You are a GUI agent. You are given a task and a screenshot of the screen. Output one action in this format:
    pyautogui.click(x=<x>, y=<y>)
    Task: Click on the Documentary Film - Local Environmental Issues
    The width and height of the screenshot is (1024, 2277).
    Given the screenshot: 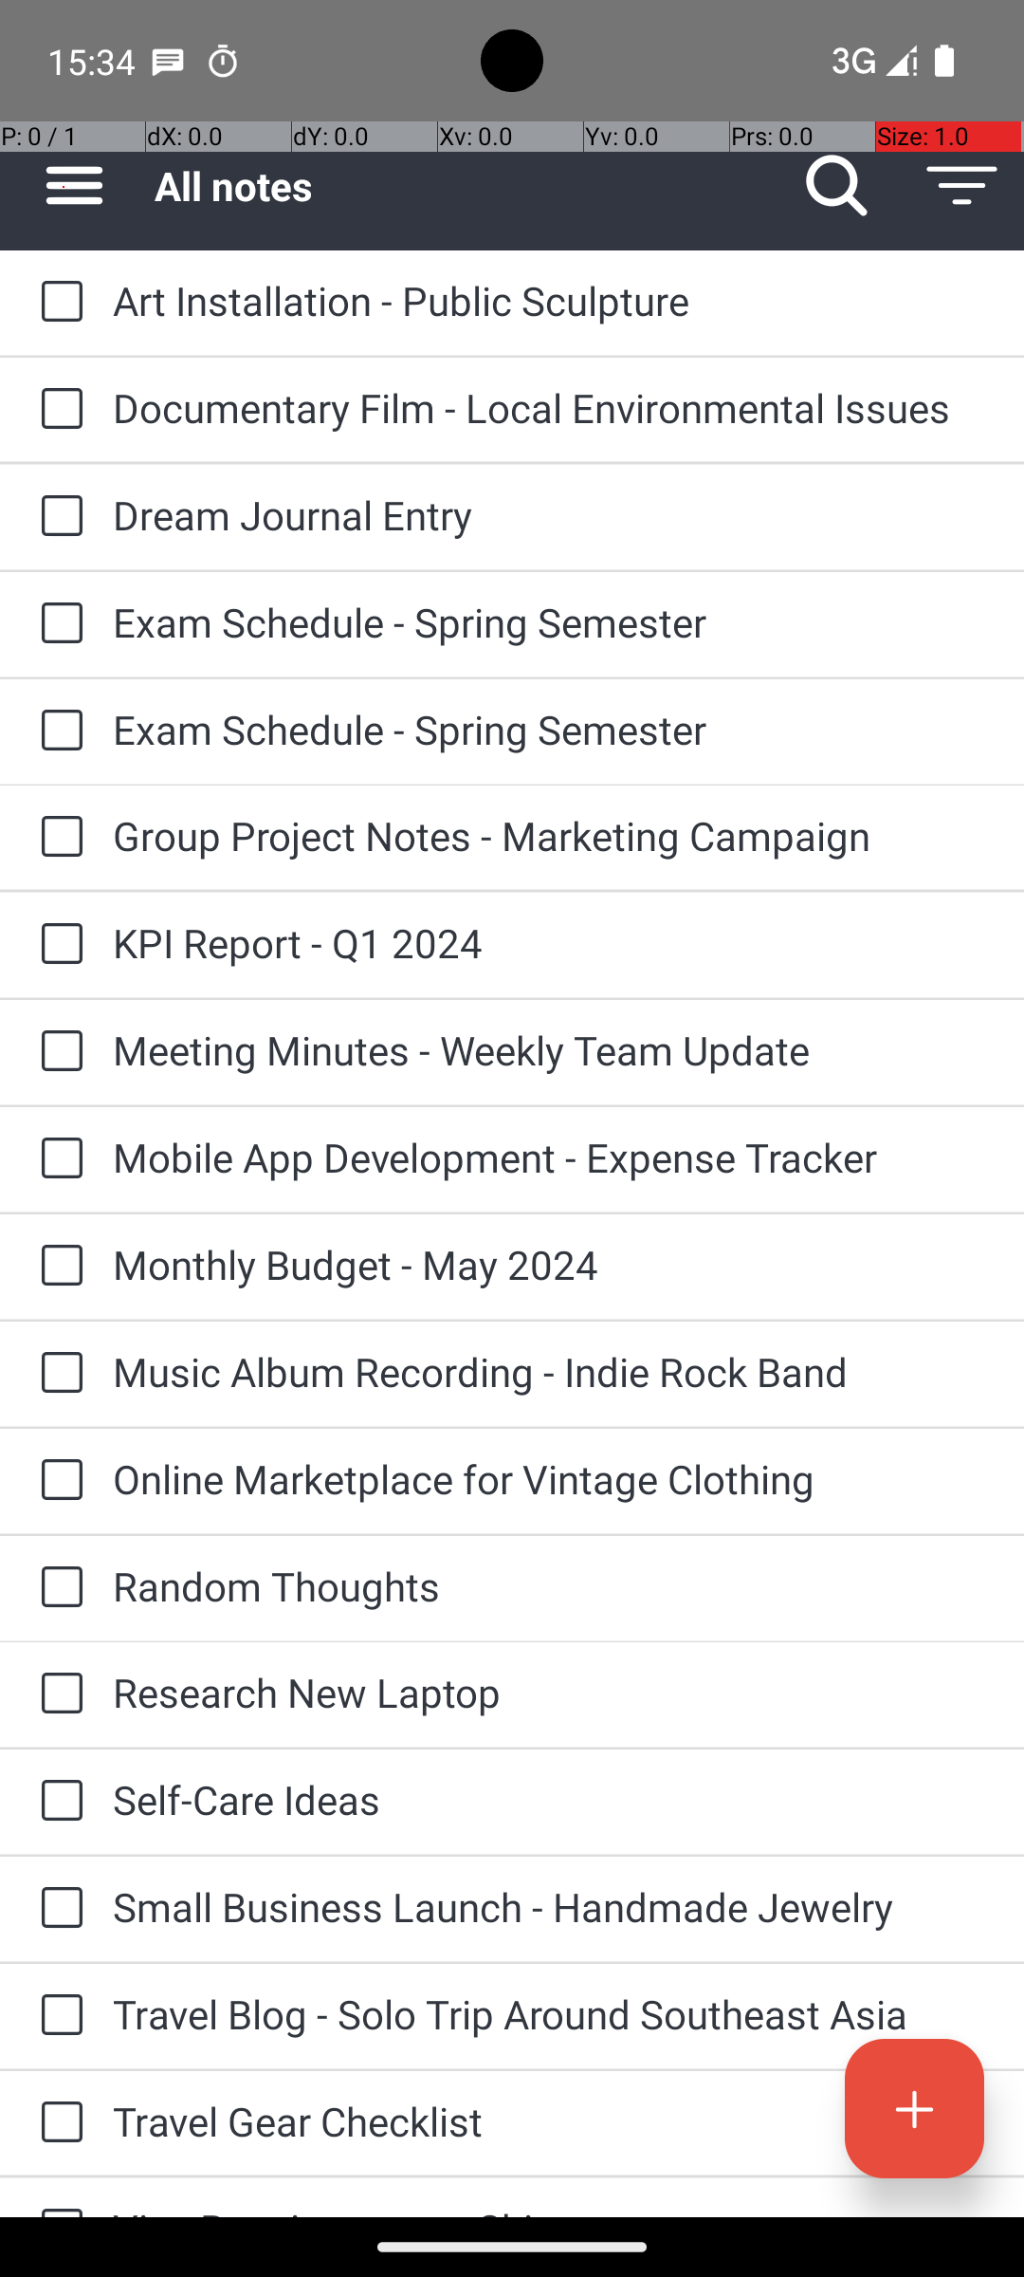 What is the action you would take?
    pyautogui.click(x=550, y=408)
    